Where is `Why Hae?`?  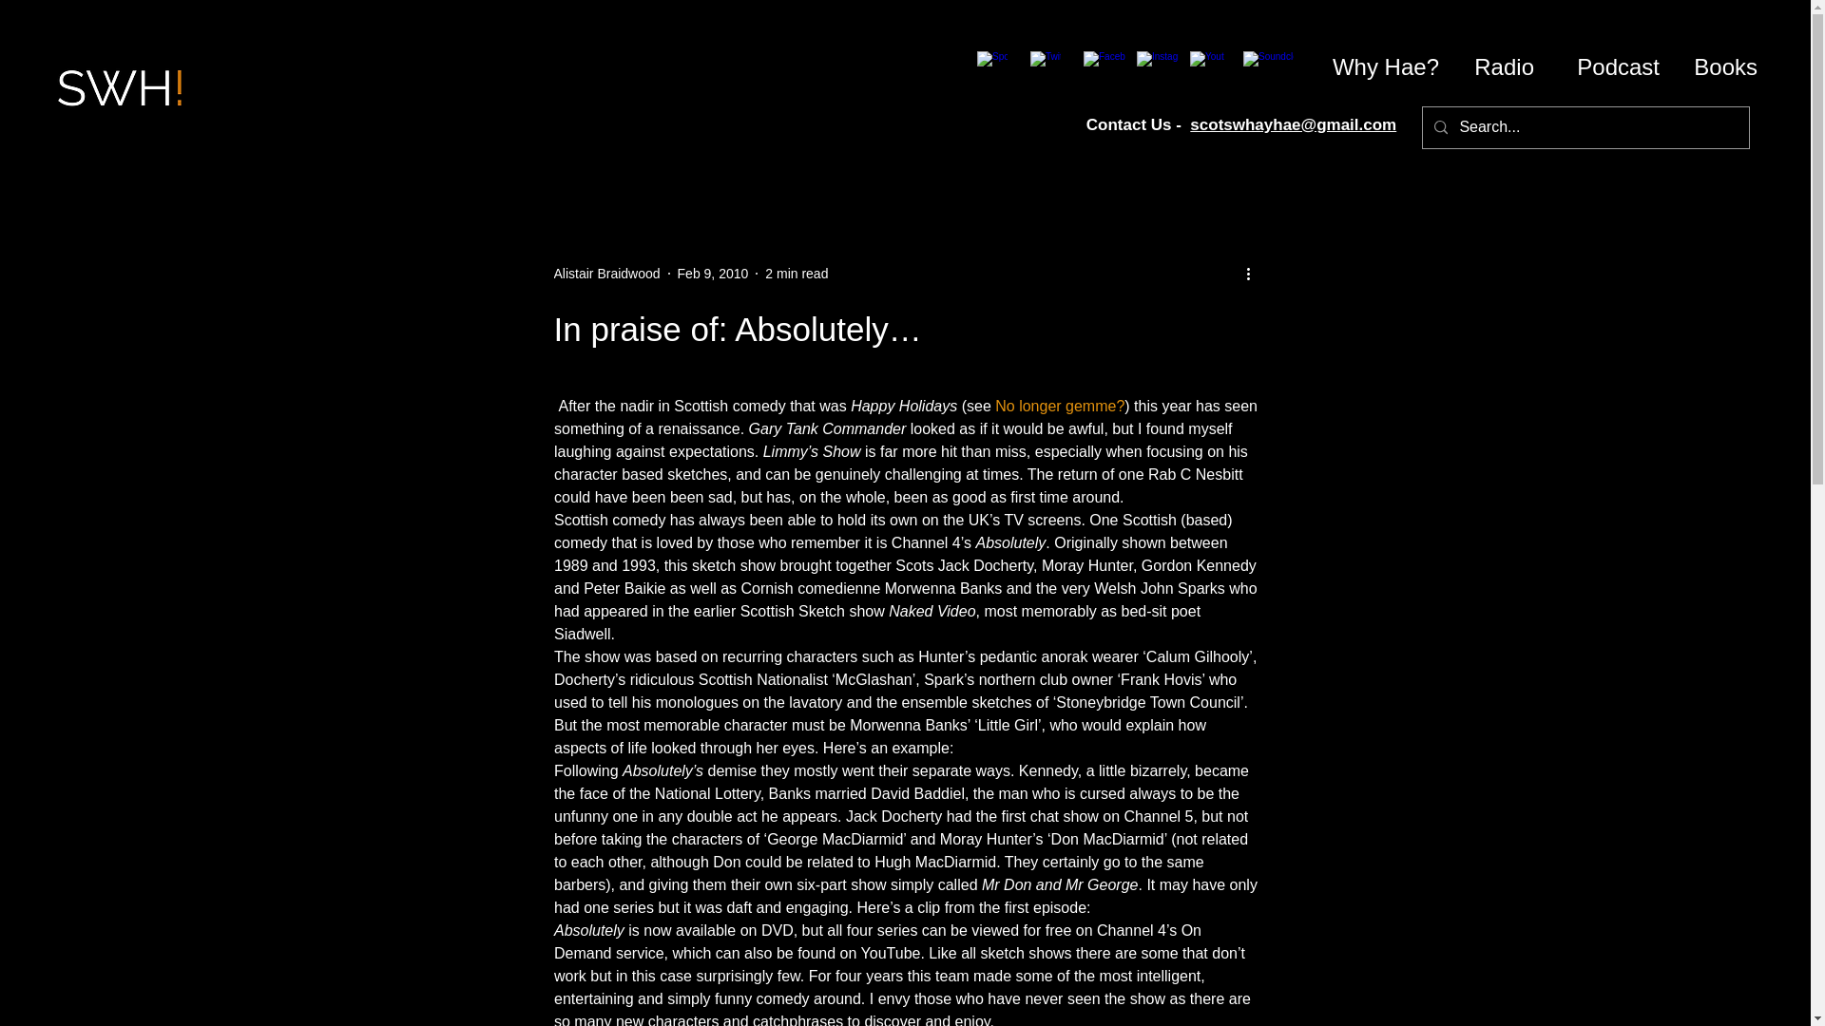
Why Hae? is located at coordinates (1379, 66).